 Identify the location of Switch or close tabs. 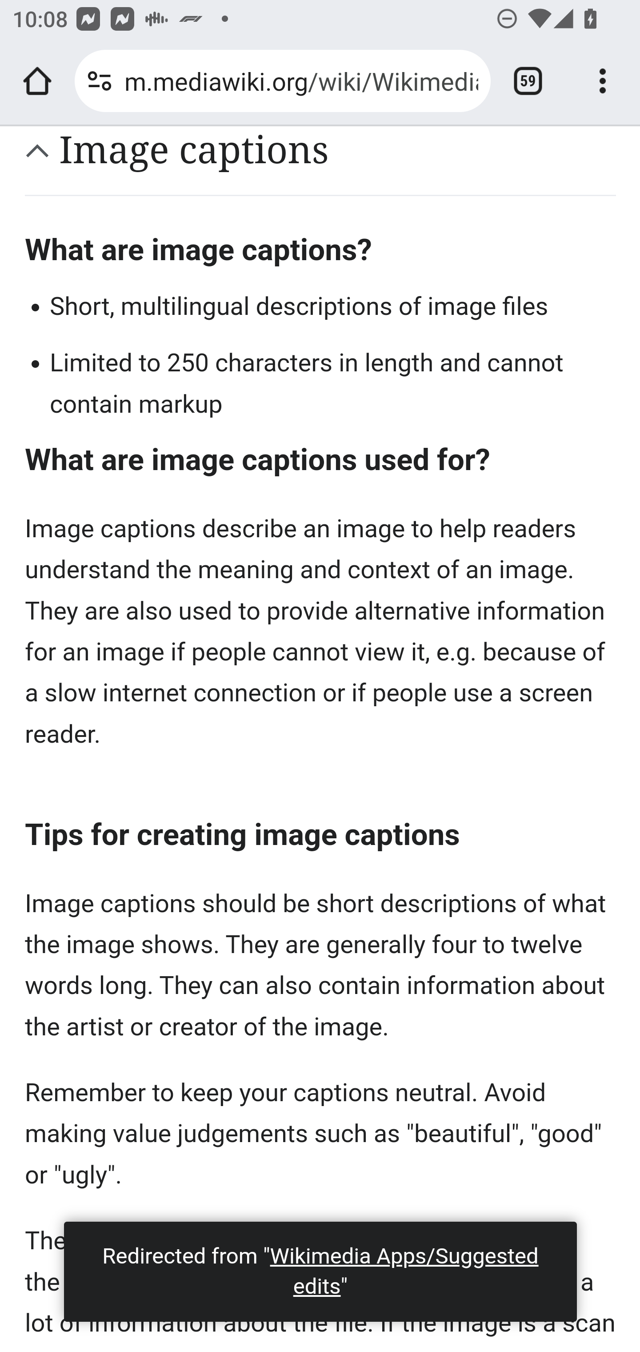
(528, 81).